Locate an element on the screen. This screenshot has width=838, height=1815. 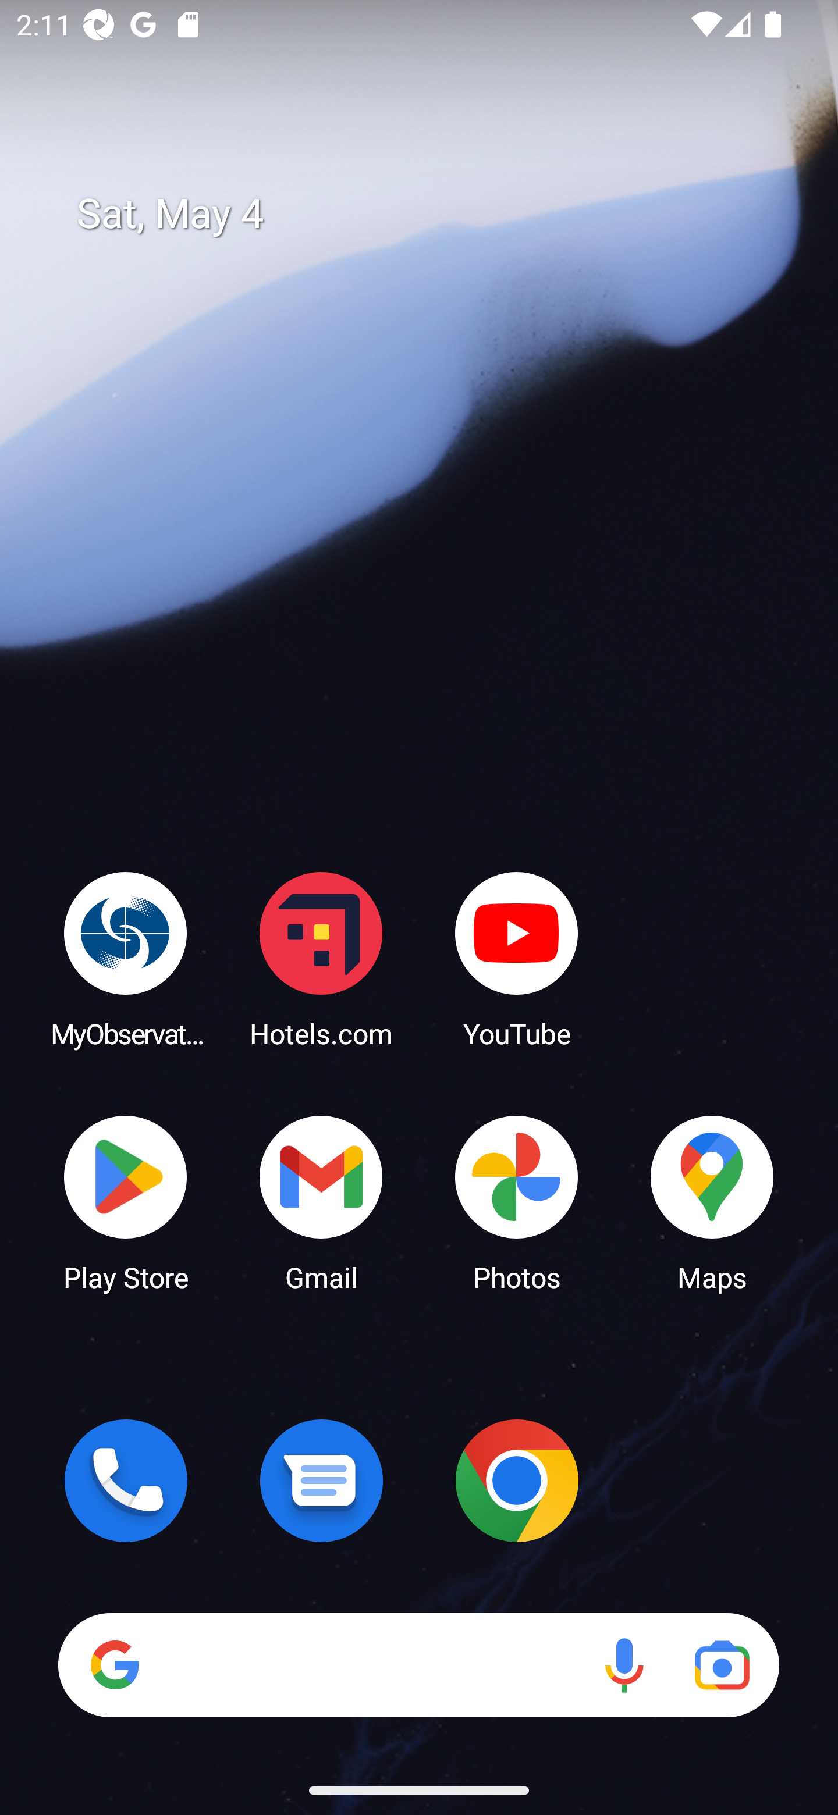
Phone is located at coordinates (126, 1481).